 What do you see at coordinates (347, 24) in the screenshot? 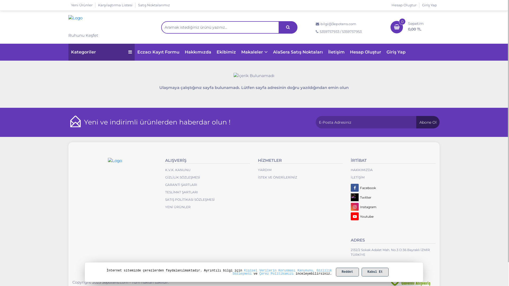
I see `bilgi@3epotens.com` at bounding box center [347, 24].